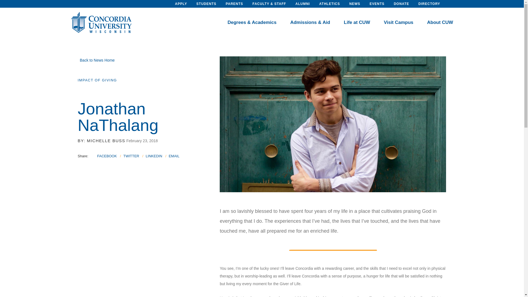 This screenshot has width=528, height=297. I want to click on Life at CUW, so click(357, 23).